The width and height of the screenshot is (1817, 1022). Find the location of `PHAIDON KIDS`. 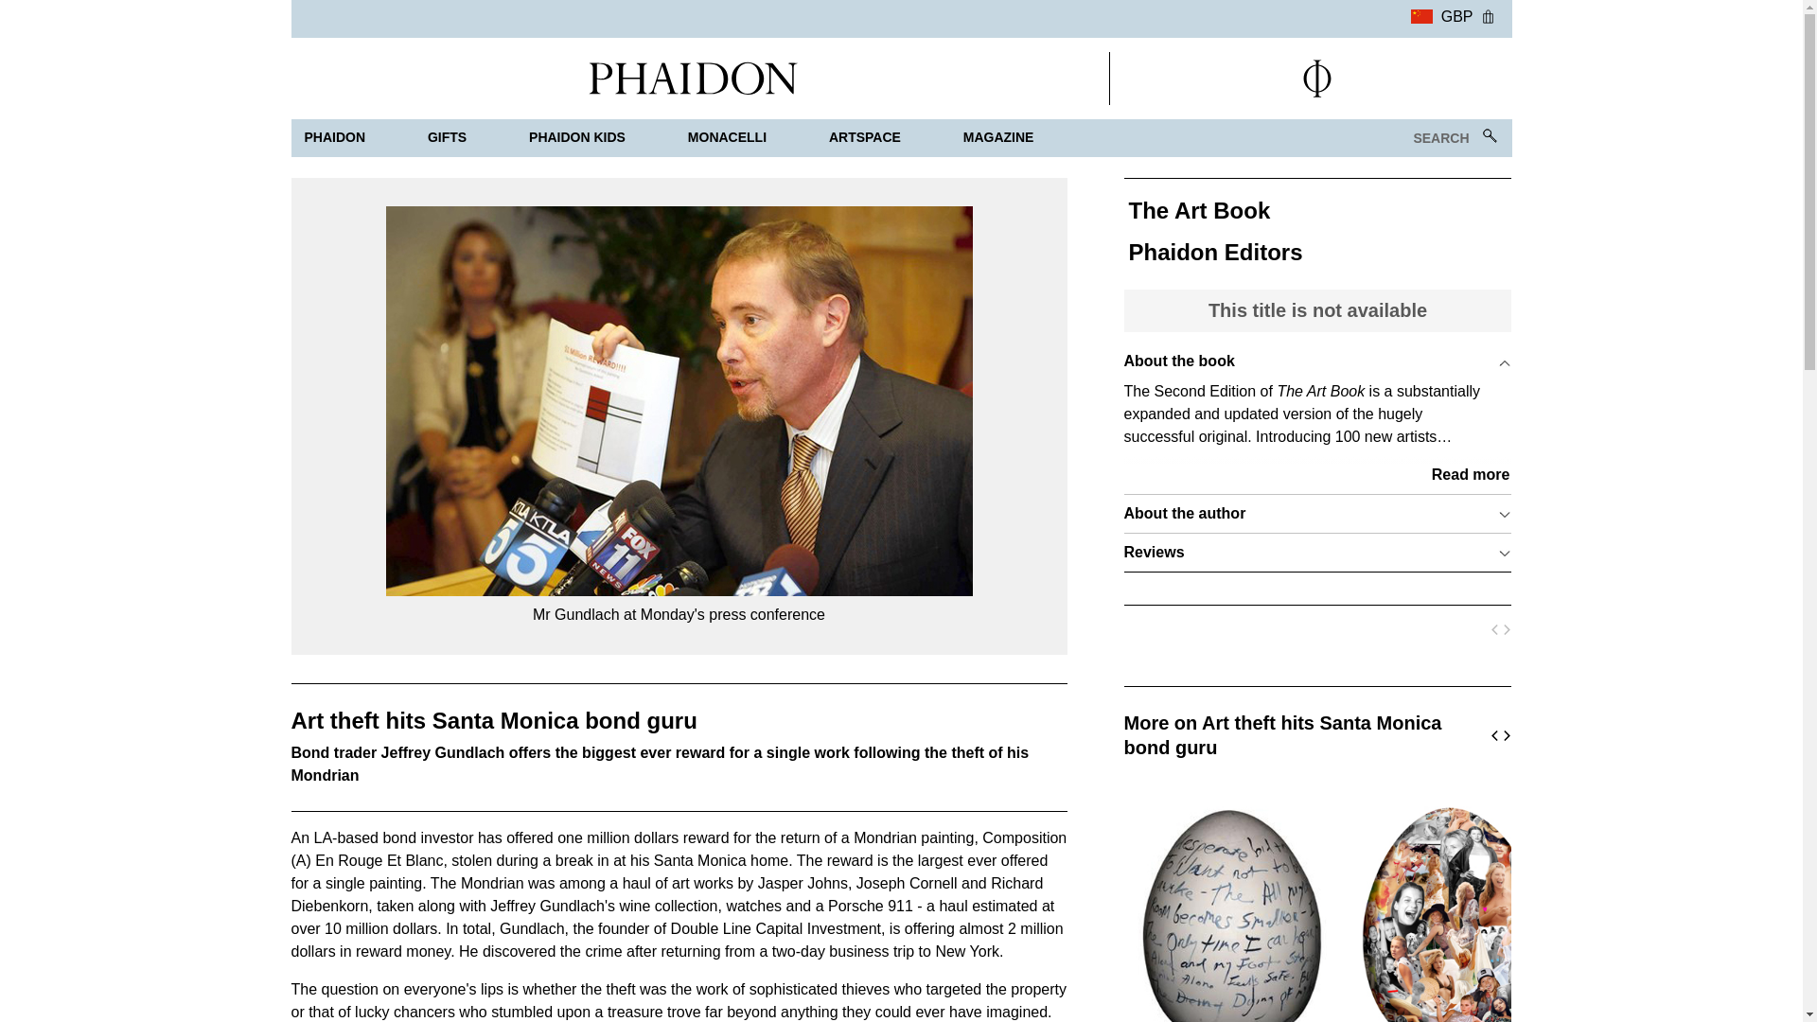

PHAIDON KIDS is located at coordinates (577, 138).